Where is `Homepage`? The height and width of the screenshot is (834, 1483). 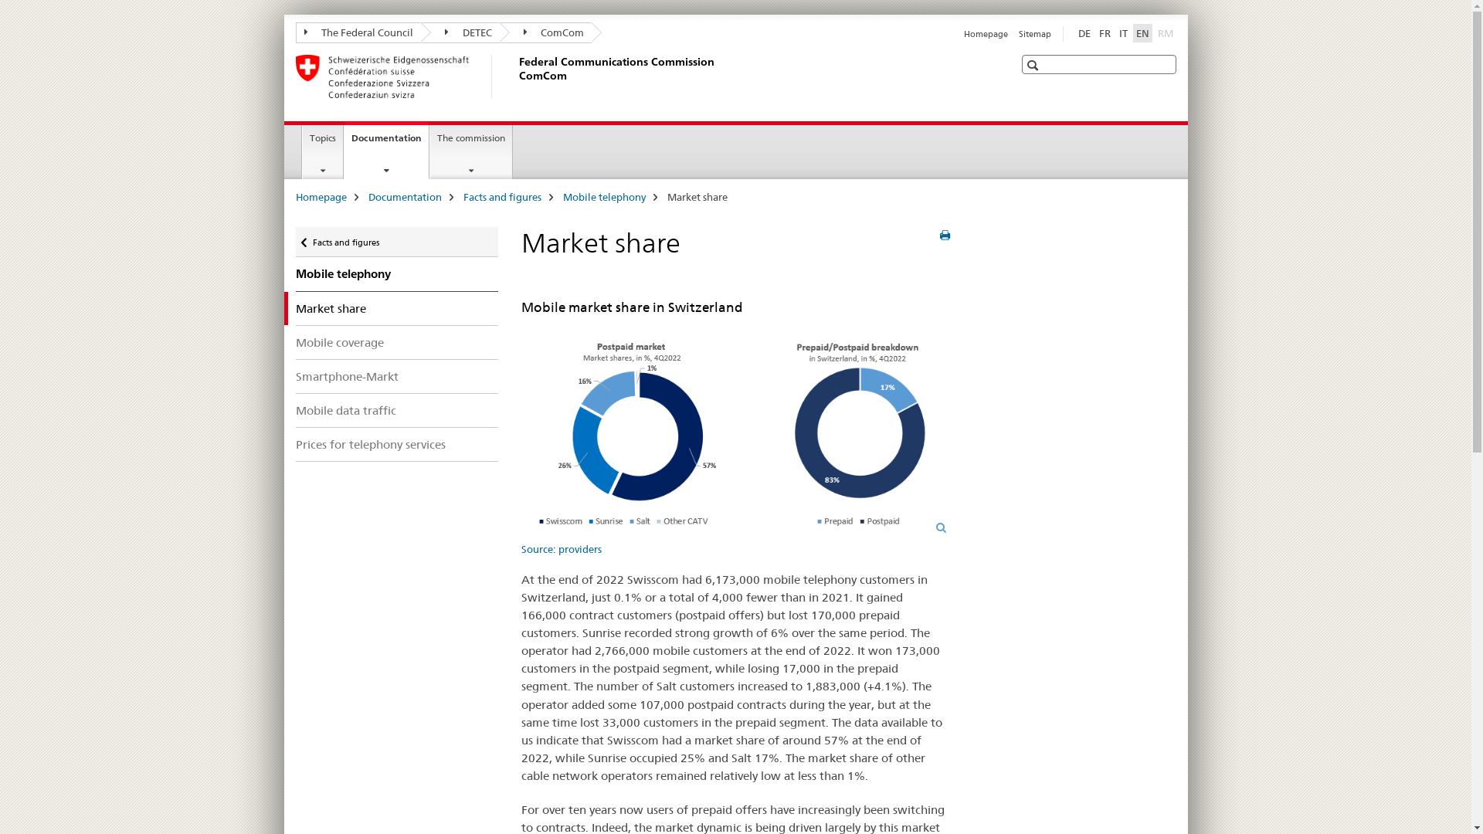
Homepage is located at coordinates (986, 34).